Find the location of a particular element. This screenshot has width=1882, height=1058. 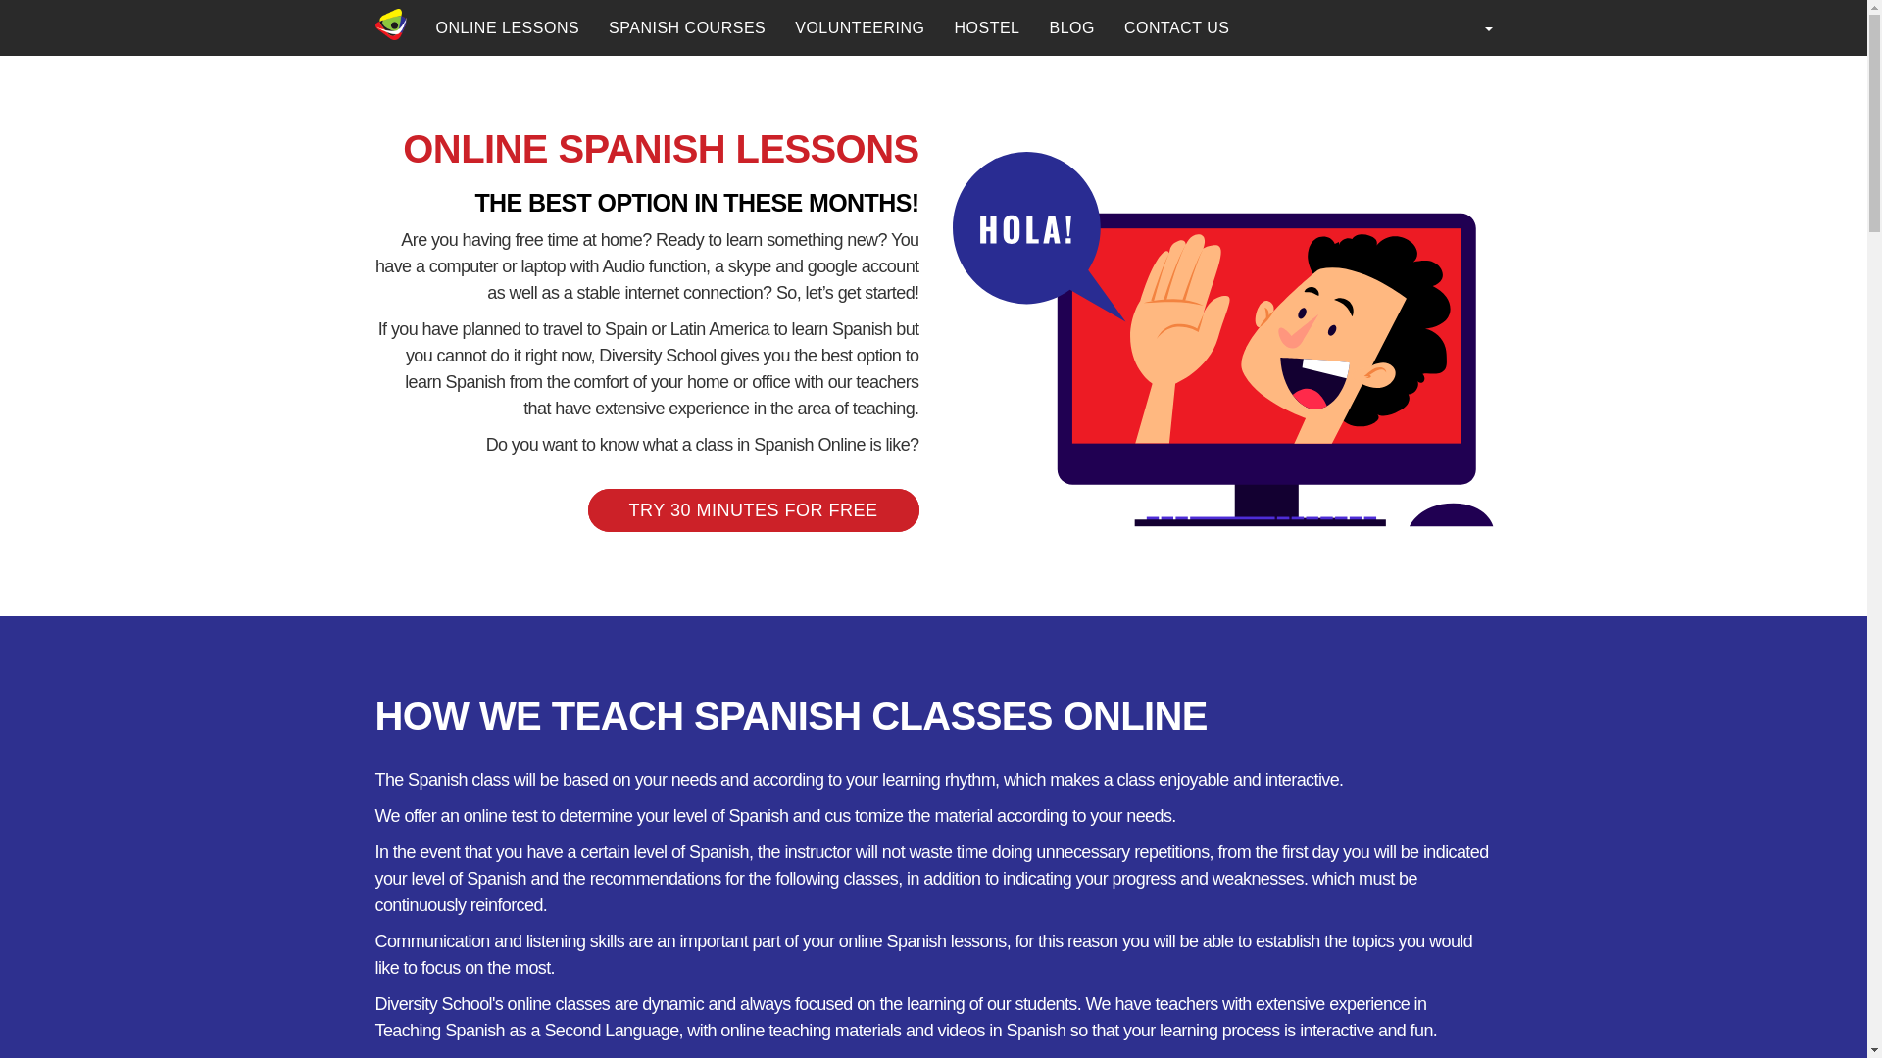

BLOG is located at coordinates (1072, 27).